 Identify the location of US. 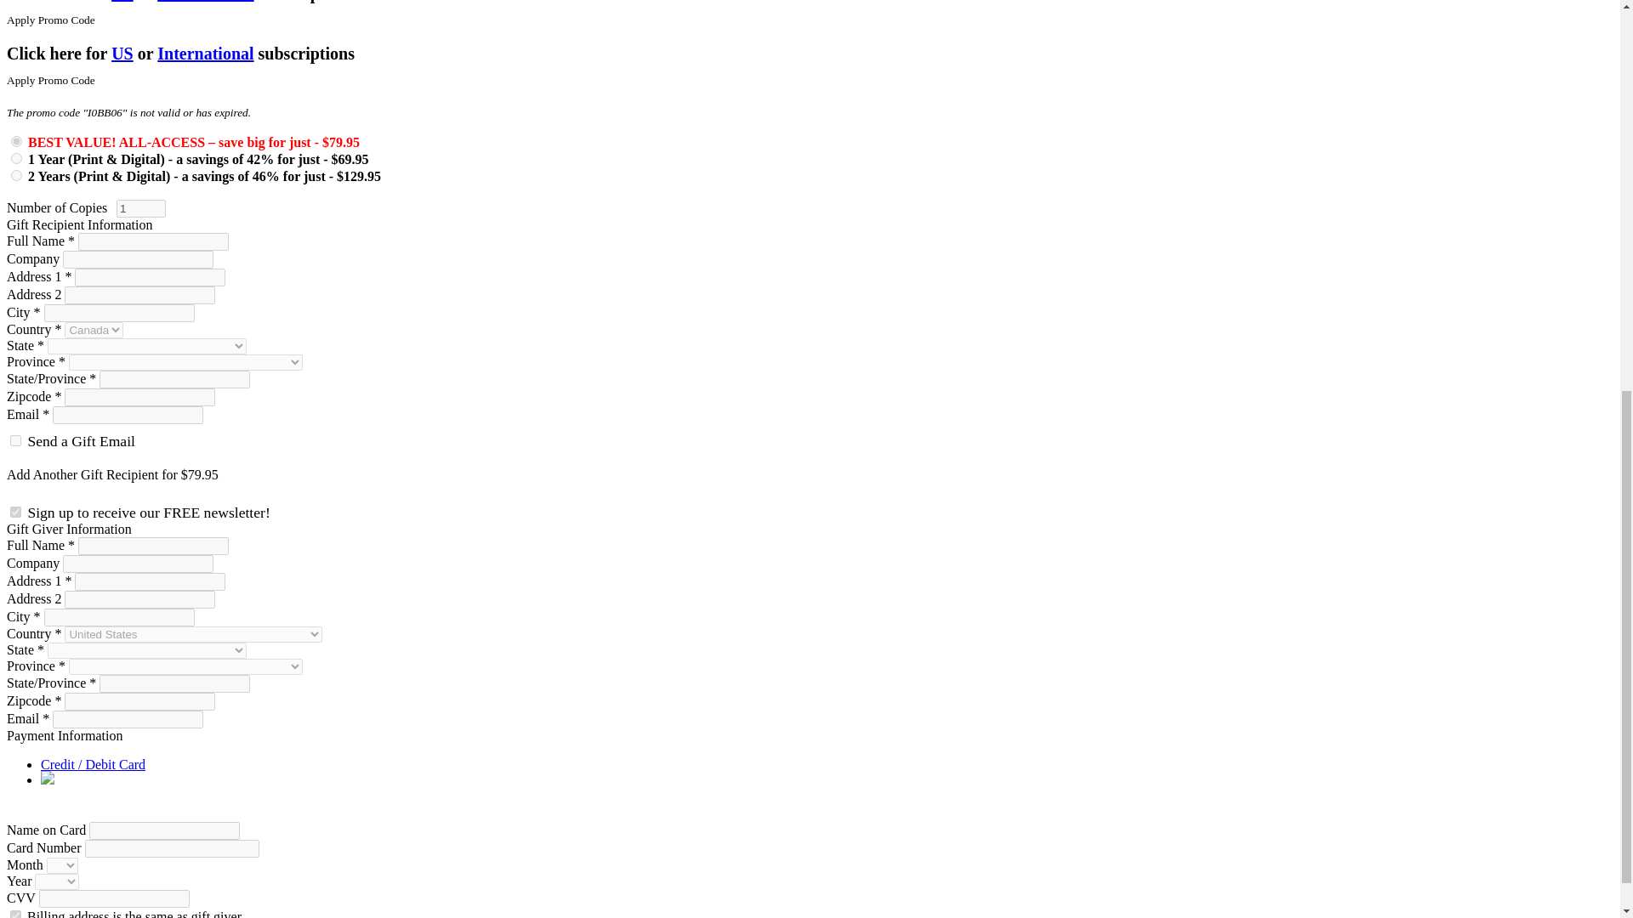
(122, 2).